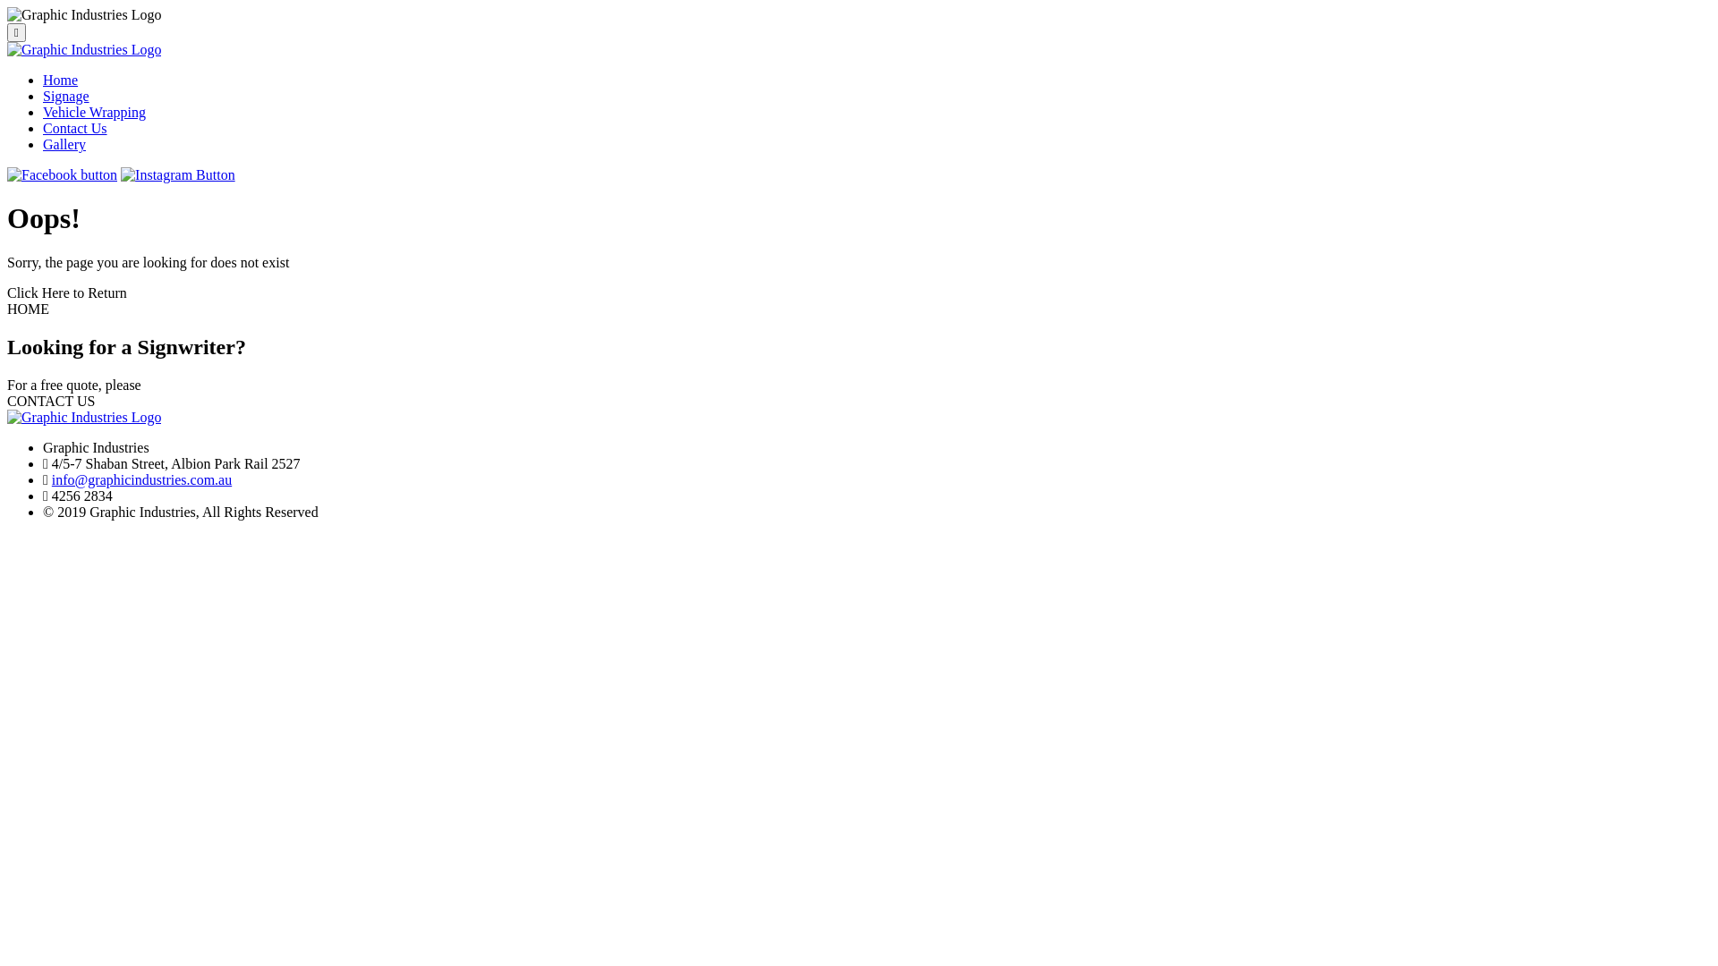 The image size is (1718, 966). I want to click on info@graphicindustries.com.au, so click(141, 479).